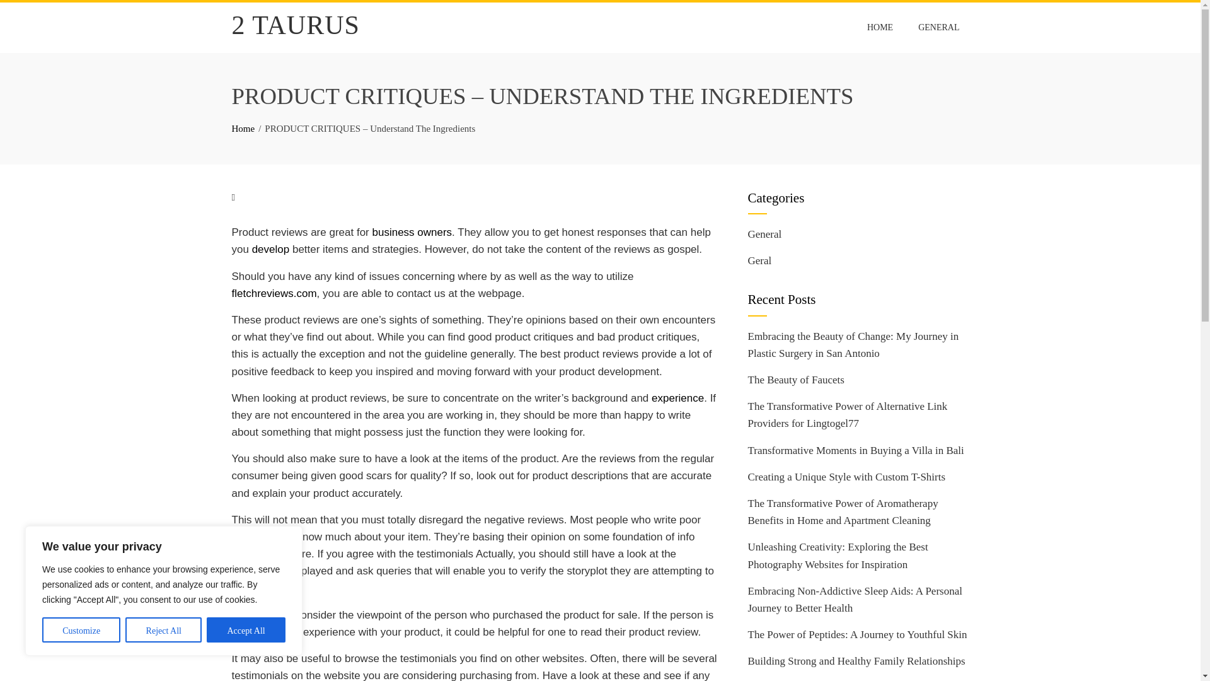  Describe the element at coordinates (411, 232) in the screenshot. I see `business owners` at that location.